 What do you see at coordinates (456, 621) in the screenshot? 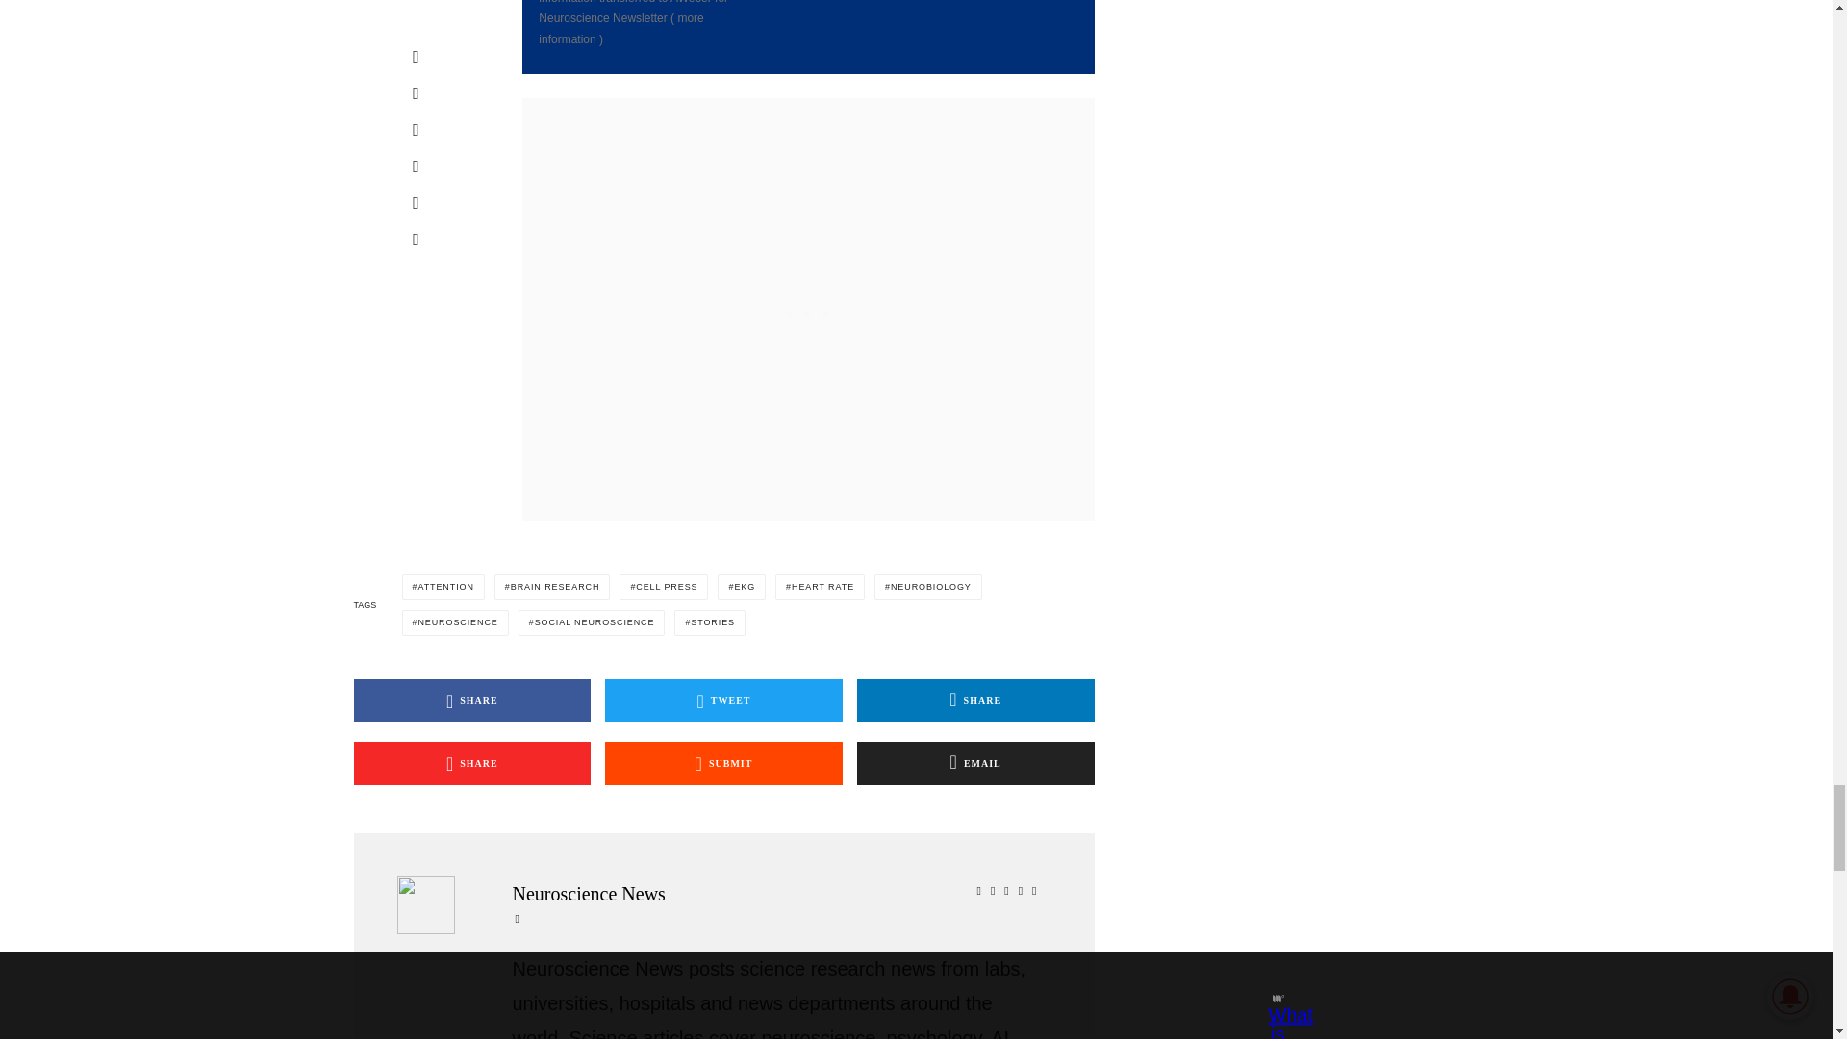
I see `NEUROSCIENCE` at bounding box center [456, 621].